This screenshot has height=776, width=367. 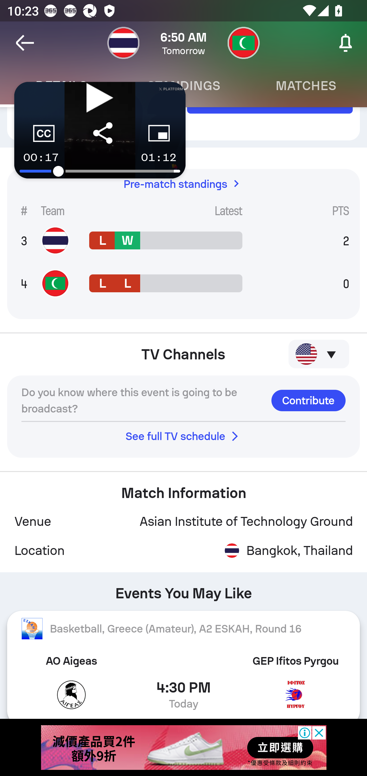 I want to click on Contribute, so click(x=308, y=400).